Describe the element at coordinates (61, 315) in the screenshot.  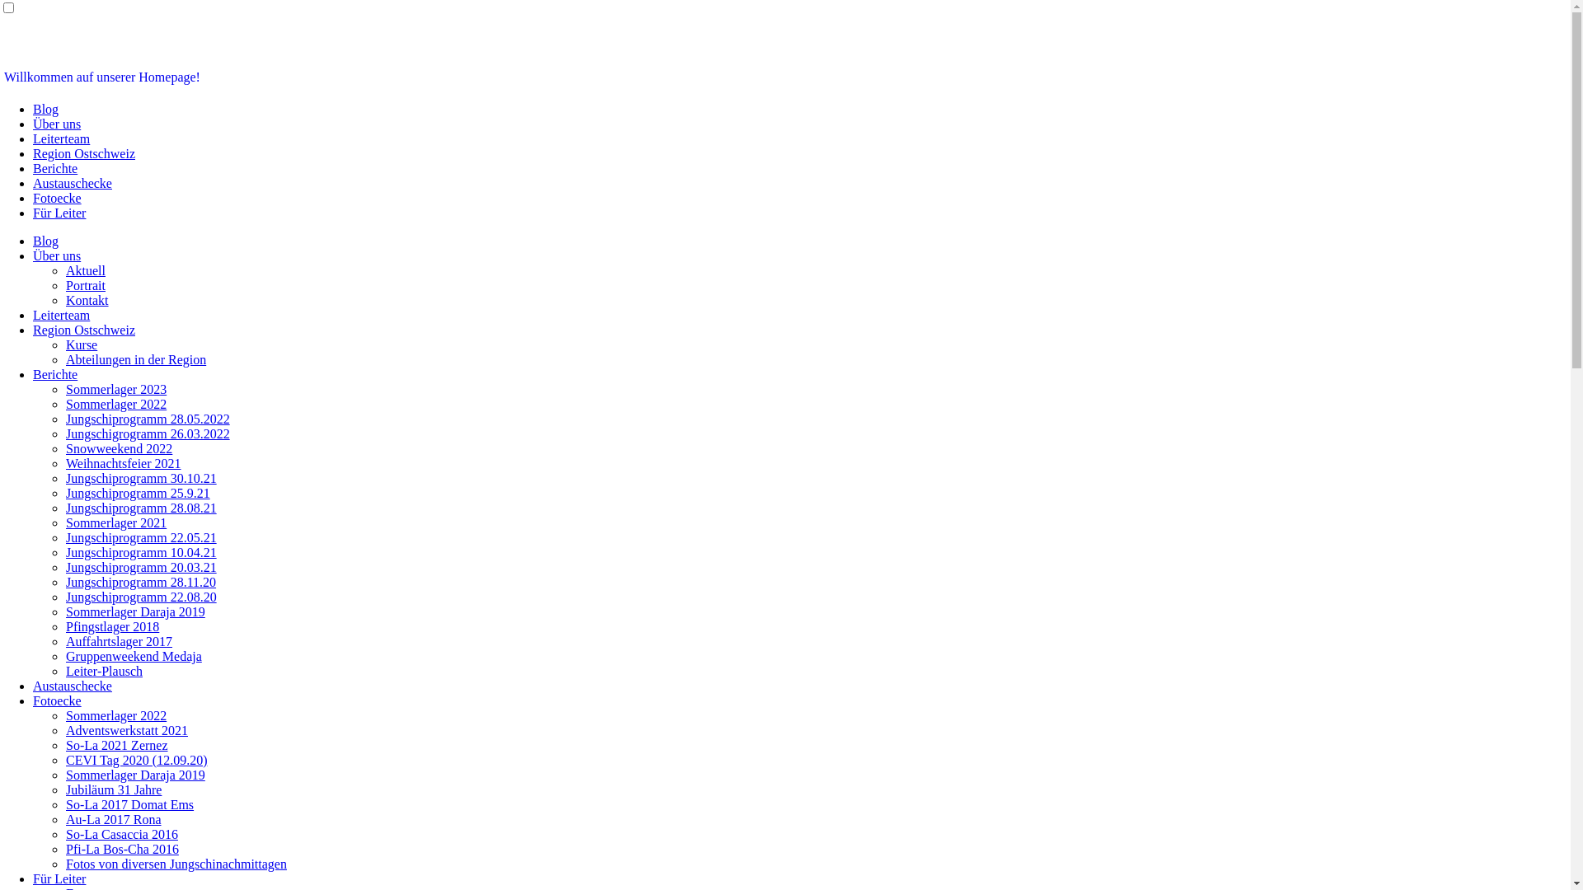
I see `Leiterteam` at that location.